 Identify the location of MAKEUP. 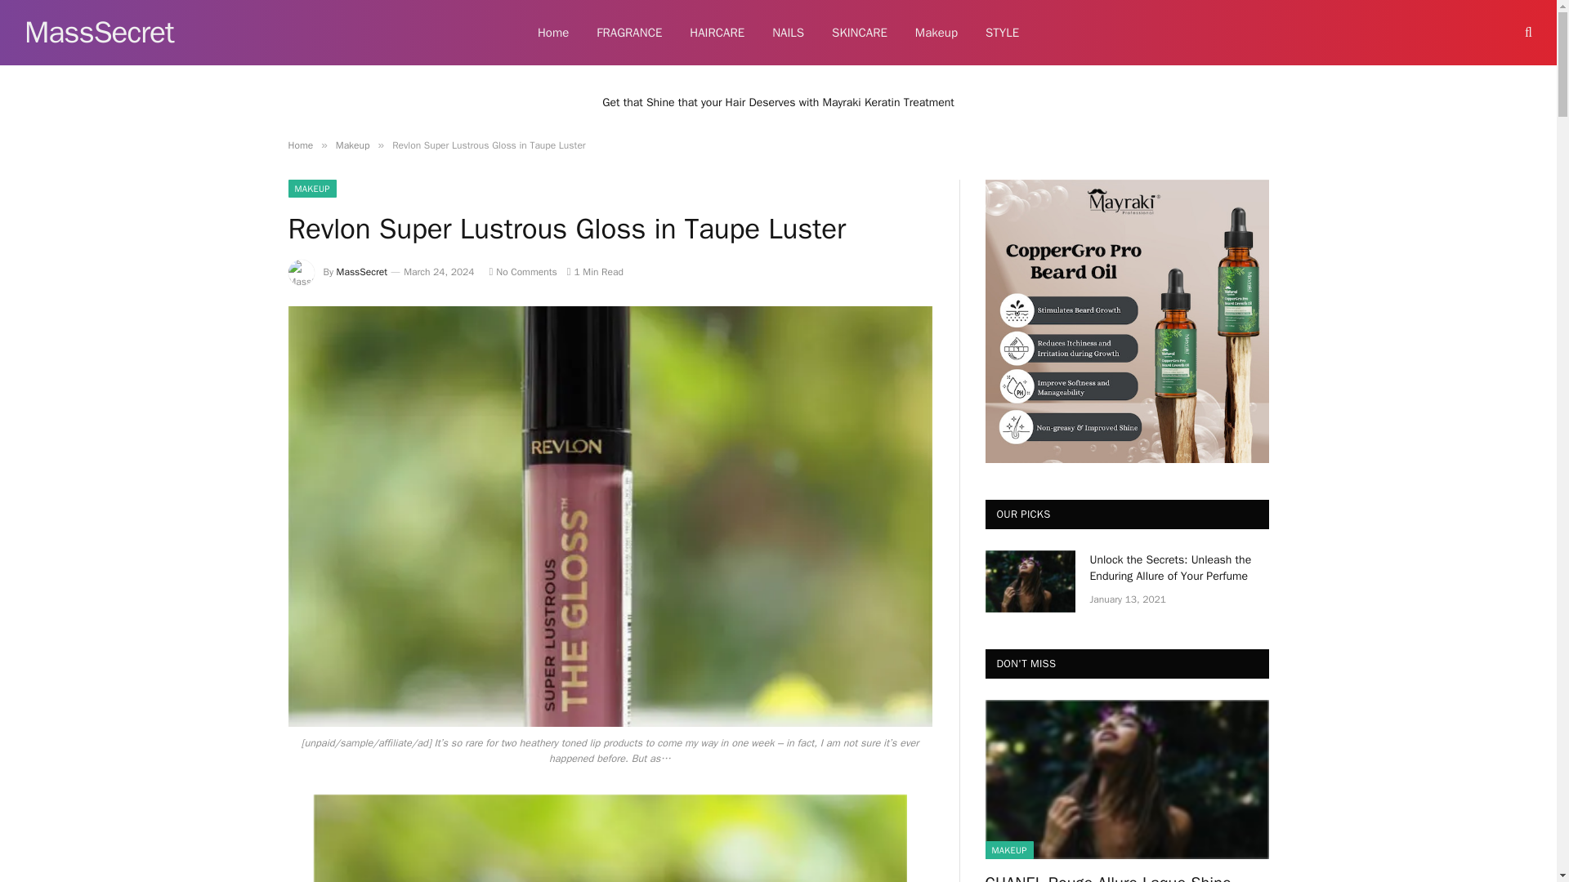
(311, 188).